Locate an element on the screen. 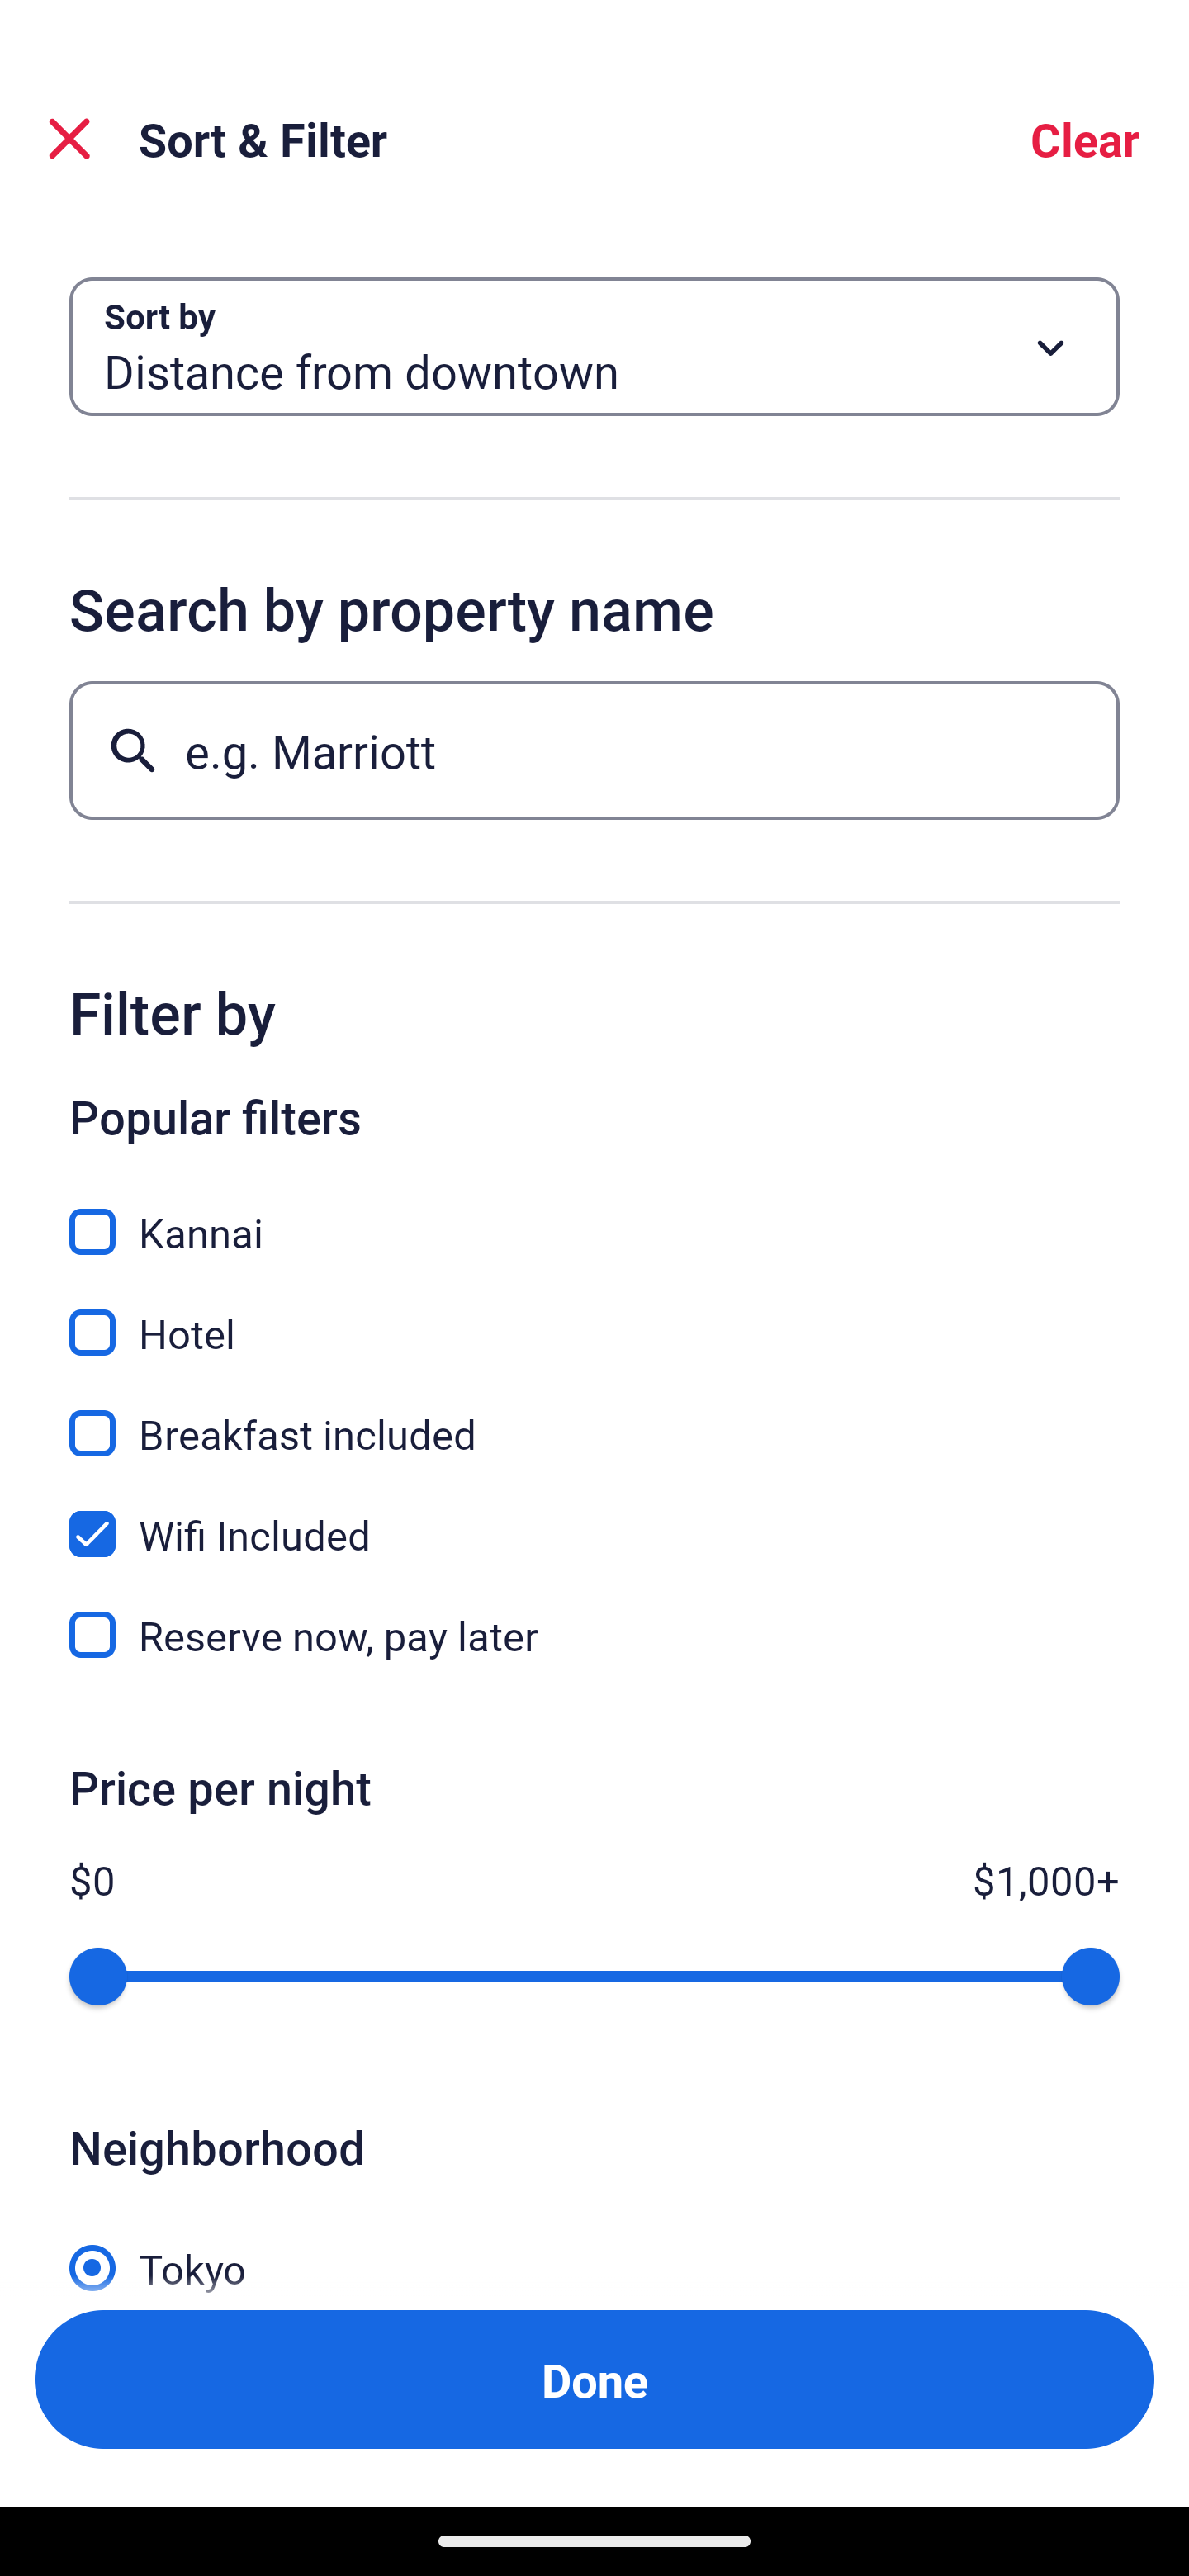  Close Sort and Filter is located at coordinates (69, 139).